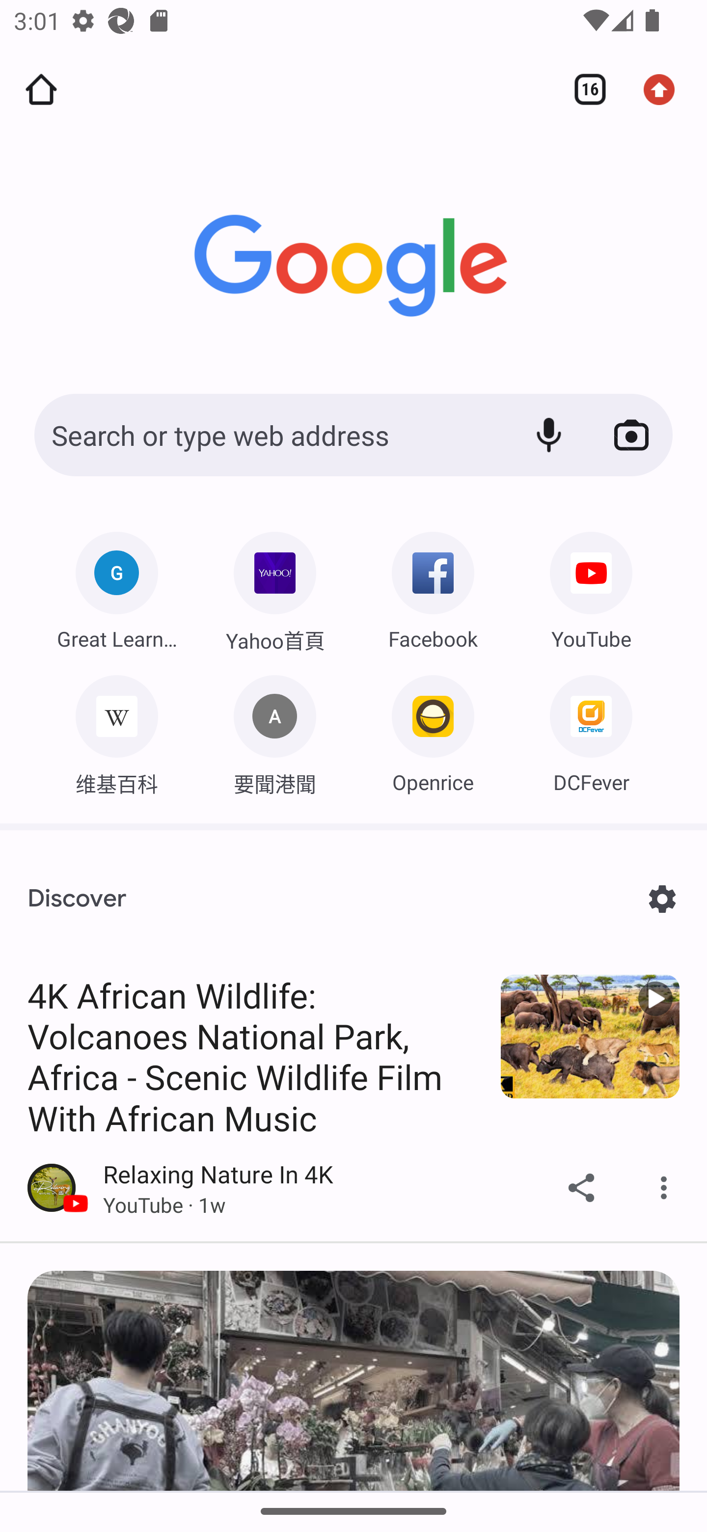 This screenshot has height=1532, width=707. What do you see at coordinates (269, 435) in the screenshot?
I see `Search or type web address` at bounding box center [269, 435].